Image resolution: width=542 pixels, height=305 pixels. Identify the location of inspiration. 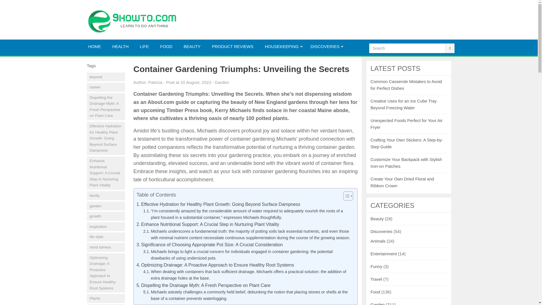
(106, 226).